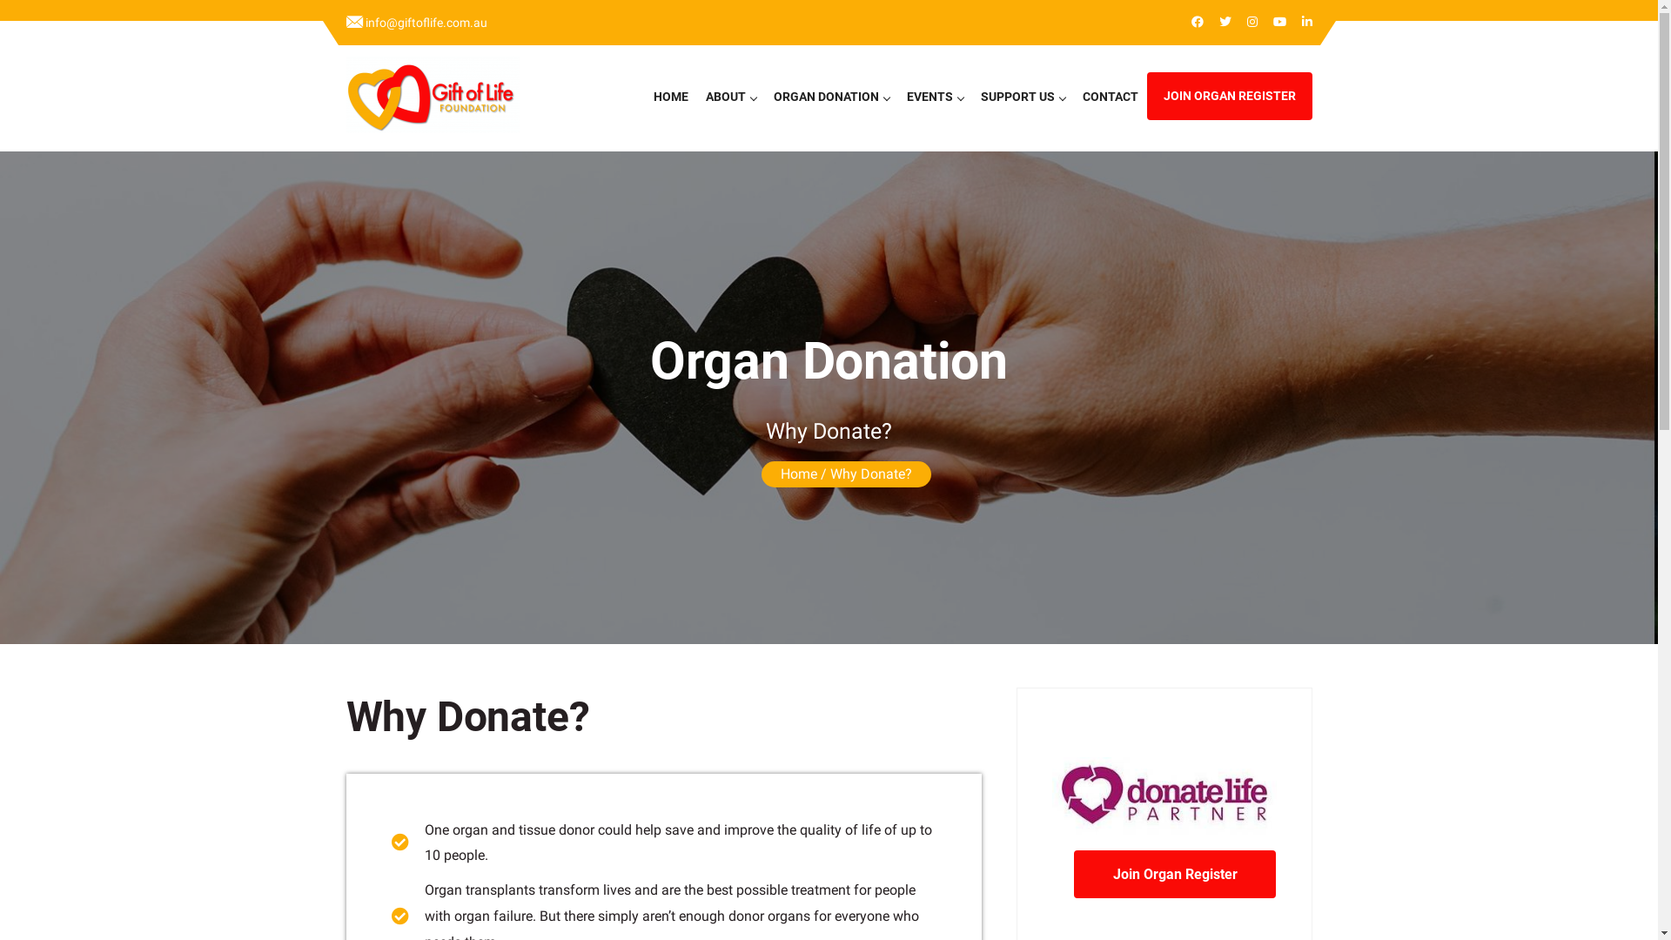 This screenshot has height=940, width=1671. Describe the element at coordinates (1230, 96) in the screenshot. I see `JOIN ORGAN REGISTER` at that location.